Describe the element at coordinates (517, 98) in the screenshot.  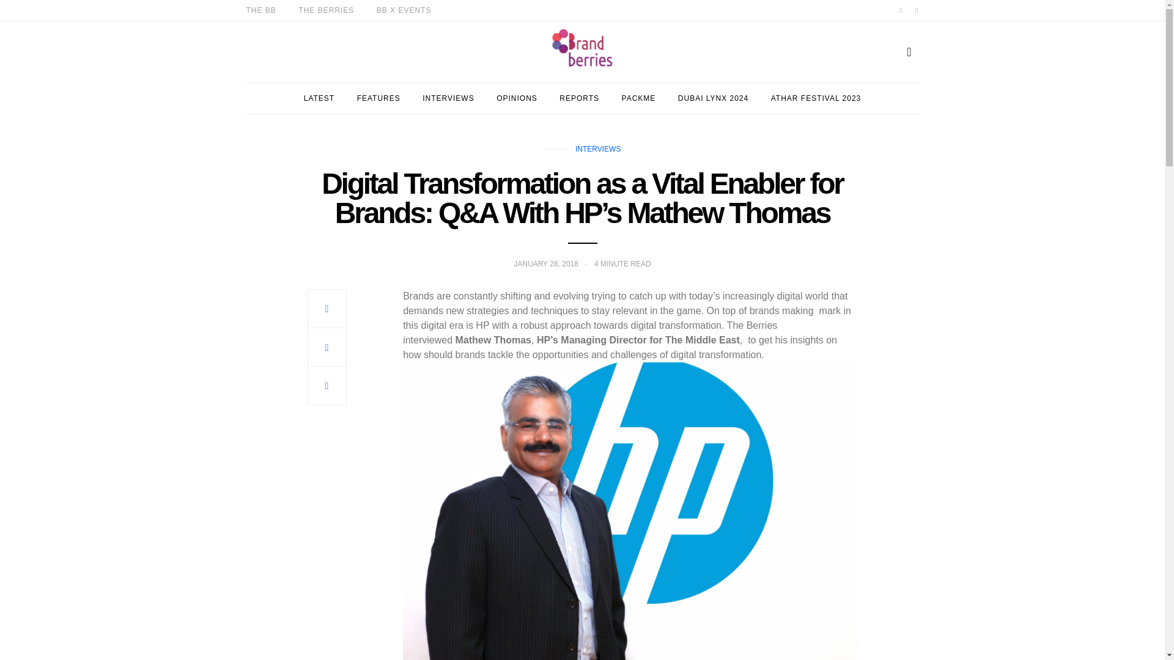
I see `OPINIONS` at that location.